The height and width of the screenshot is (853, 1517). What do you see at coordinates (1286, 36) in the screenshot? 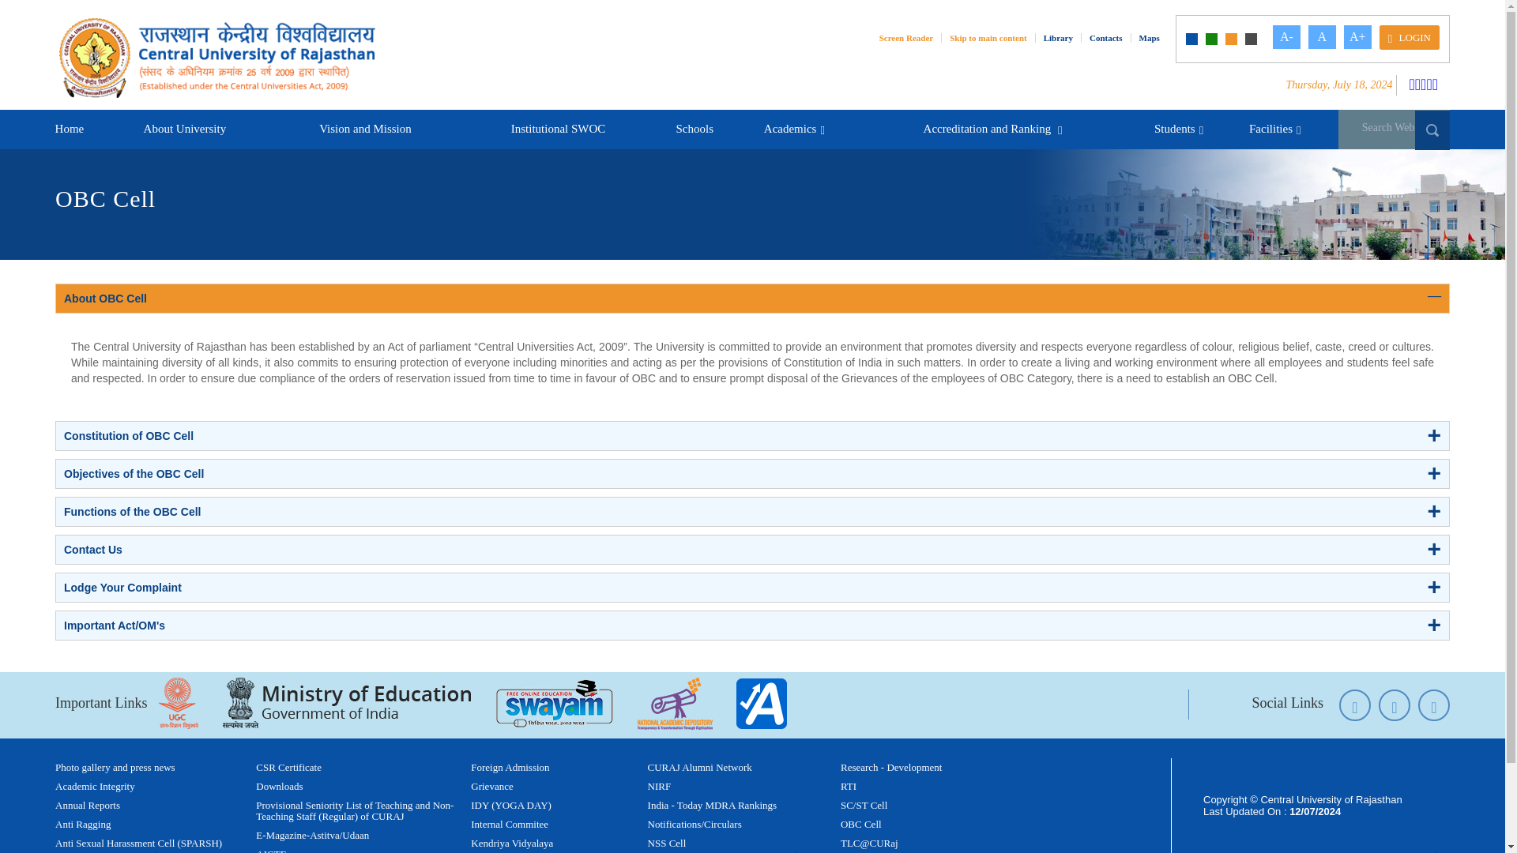
I see `A-` at bounding box center [1286, 36].